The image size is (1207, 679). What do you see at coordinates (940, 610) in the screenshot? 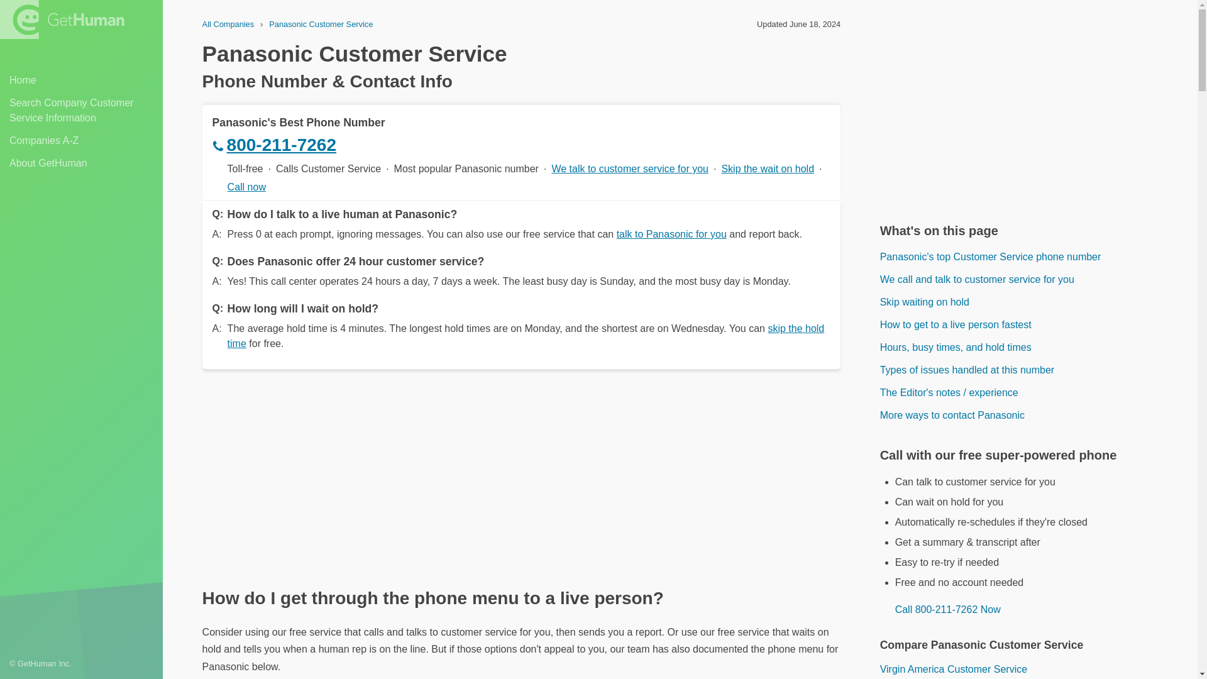
I see `Call Panasonic Customer Service phone number 800-211-7262` at bounding box center [940, 610].